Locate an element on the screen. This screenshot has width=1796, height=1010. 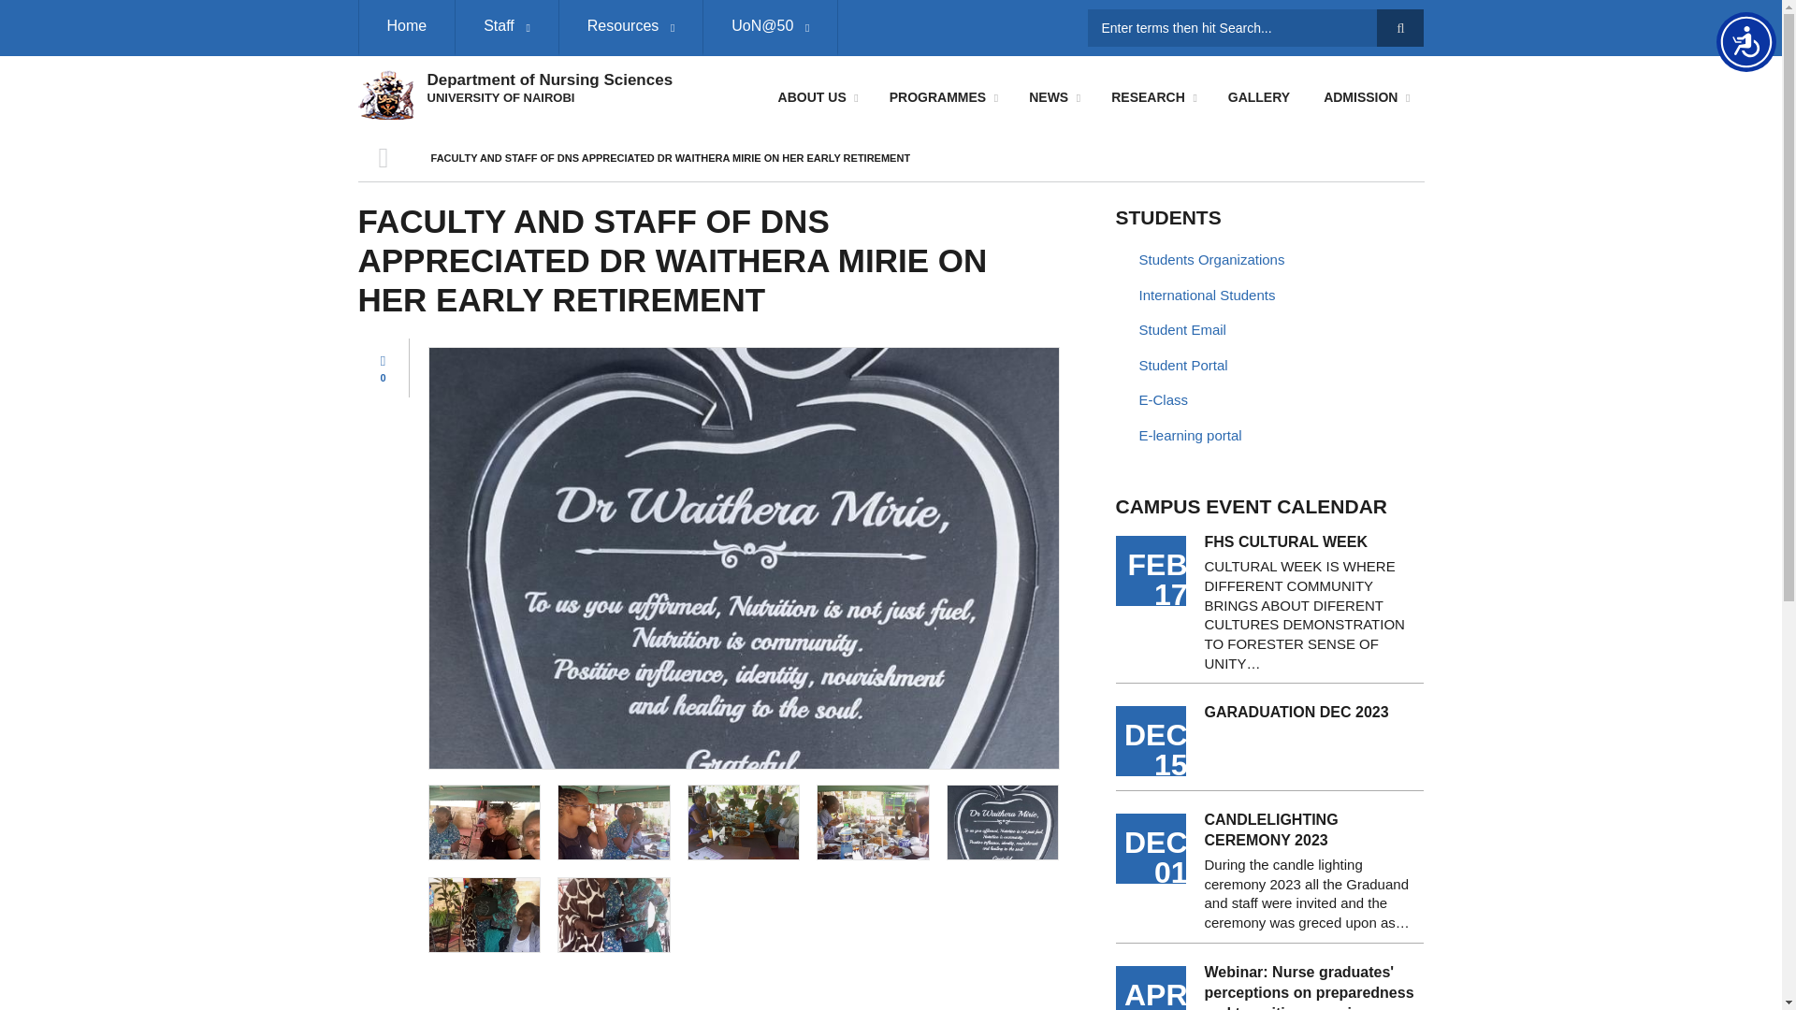
Accessibility Menu is located at coordinates (1745, 41).